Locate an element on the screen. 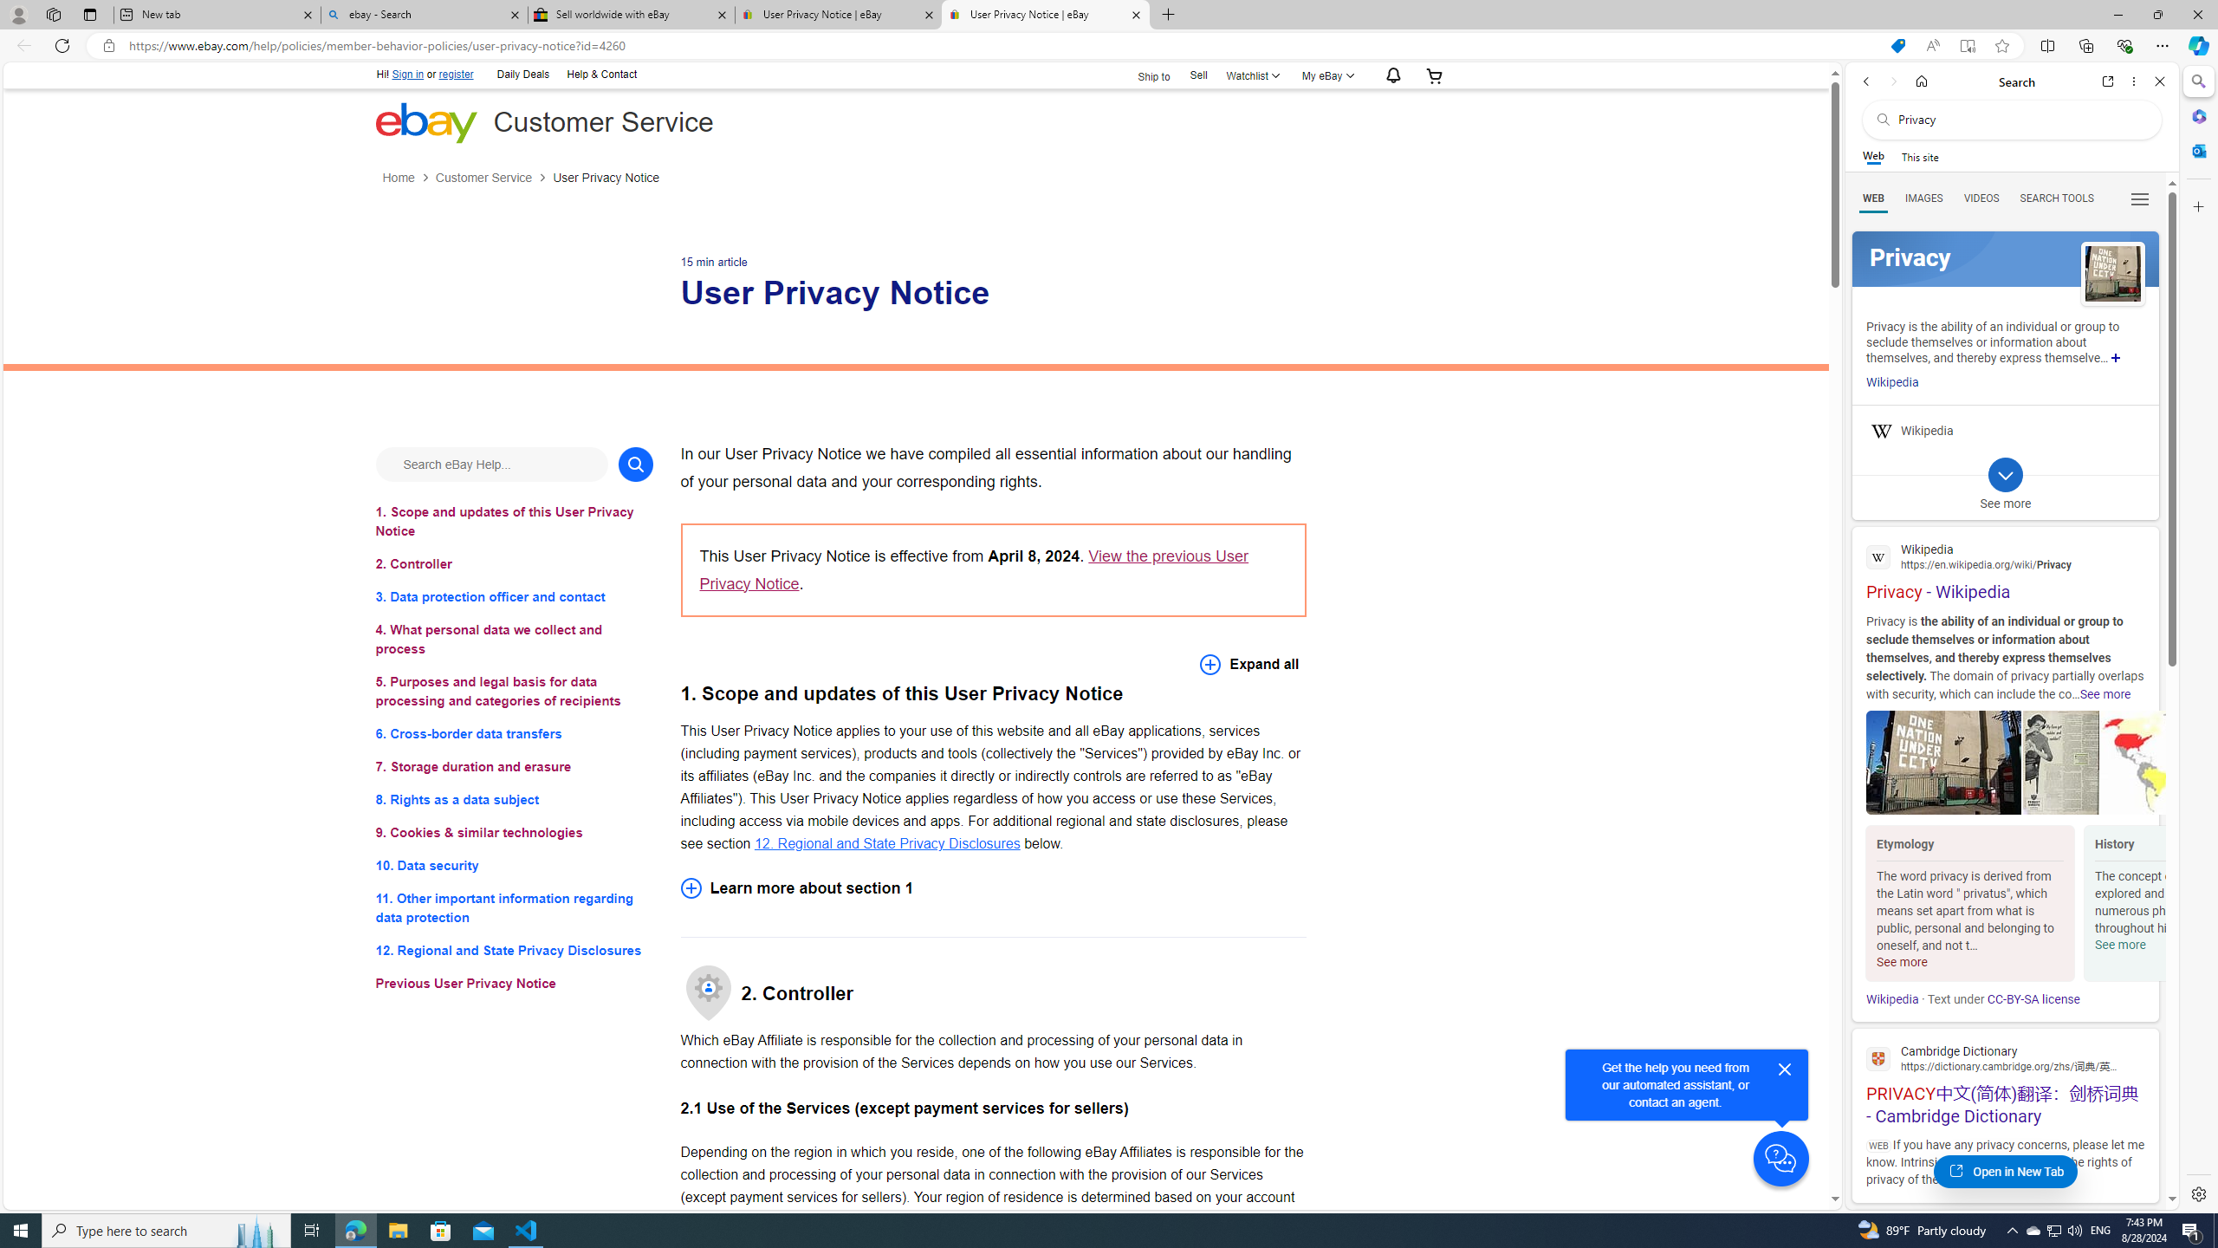  Privacy - Wikipedia is located at coordinates (2005, 569).